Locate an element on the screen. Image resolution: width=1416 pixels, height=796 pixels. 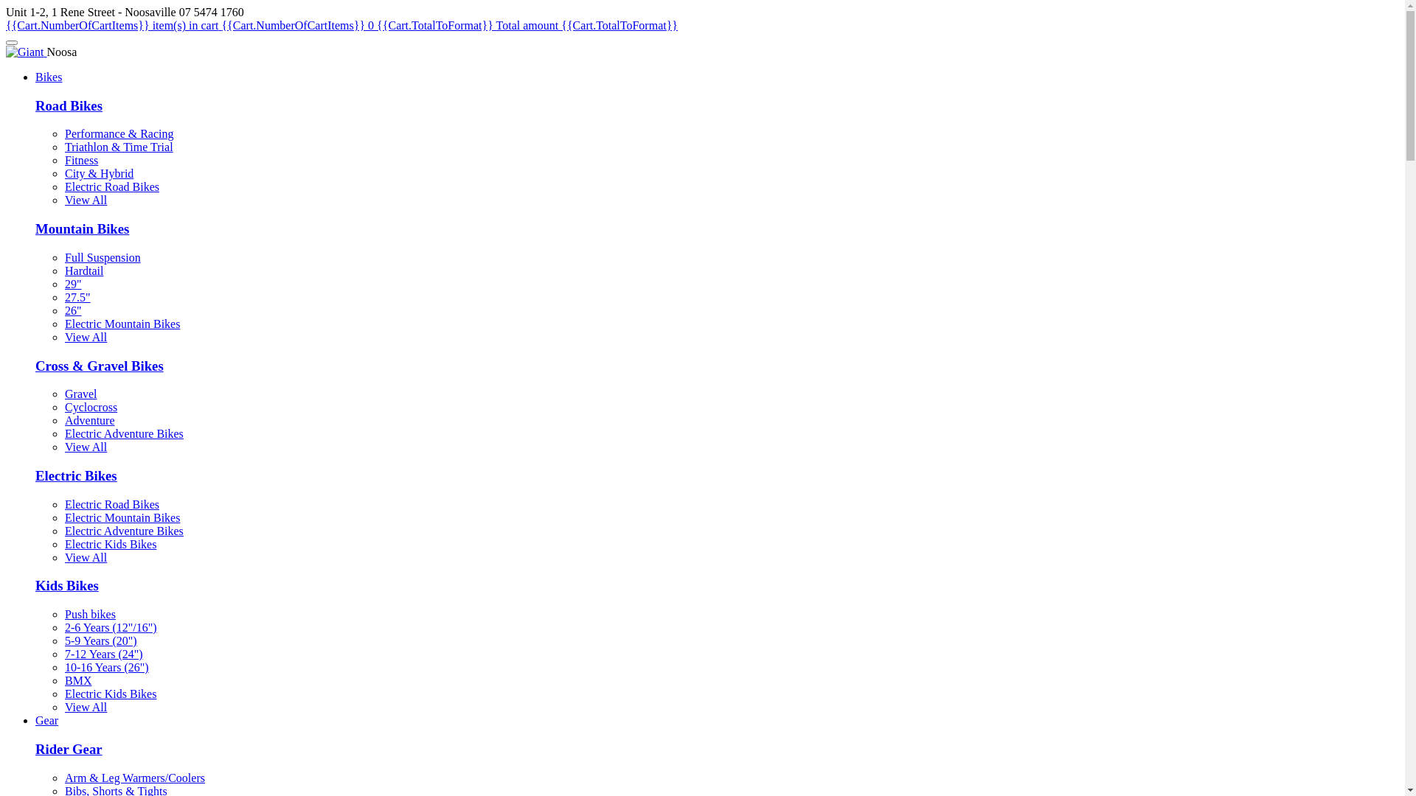
Road Bikes is located at coordinates (69, 106).